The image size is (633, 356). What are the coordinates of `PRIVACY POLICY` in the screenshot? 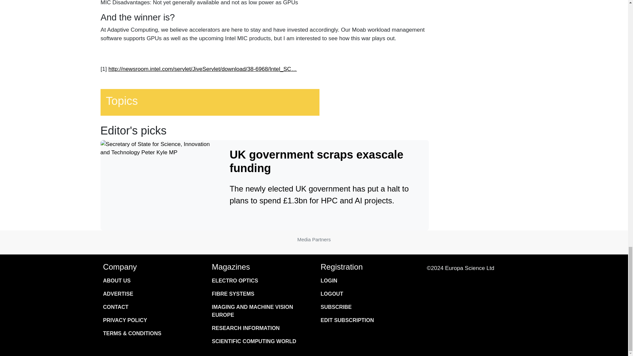 It's located at (150, 320).